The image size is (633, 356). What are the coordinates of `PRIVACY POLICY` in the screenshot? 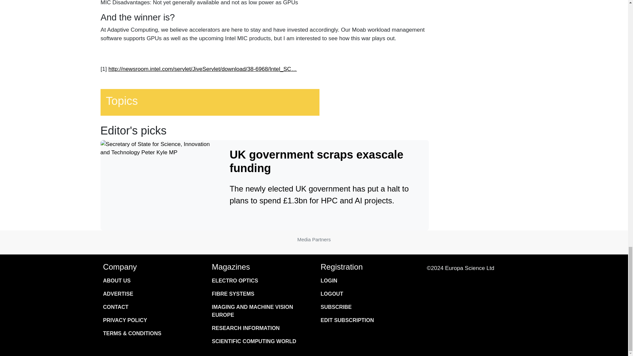 It's located at (150, 320).